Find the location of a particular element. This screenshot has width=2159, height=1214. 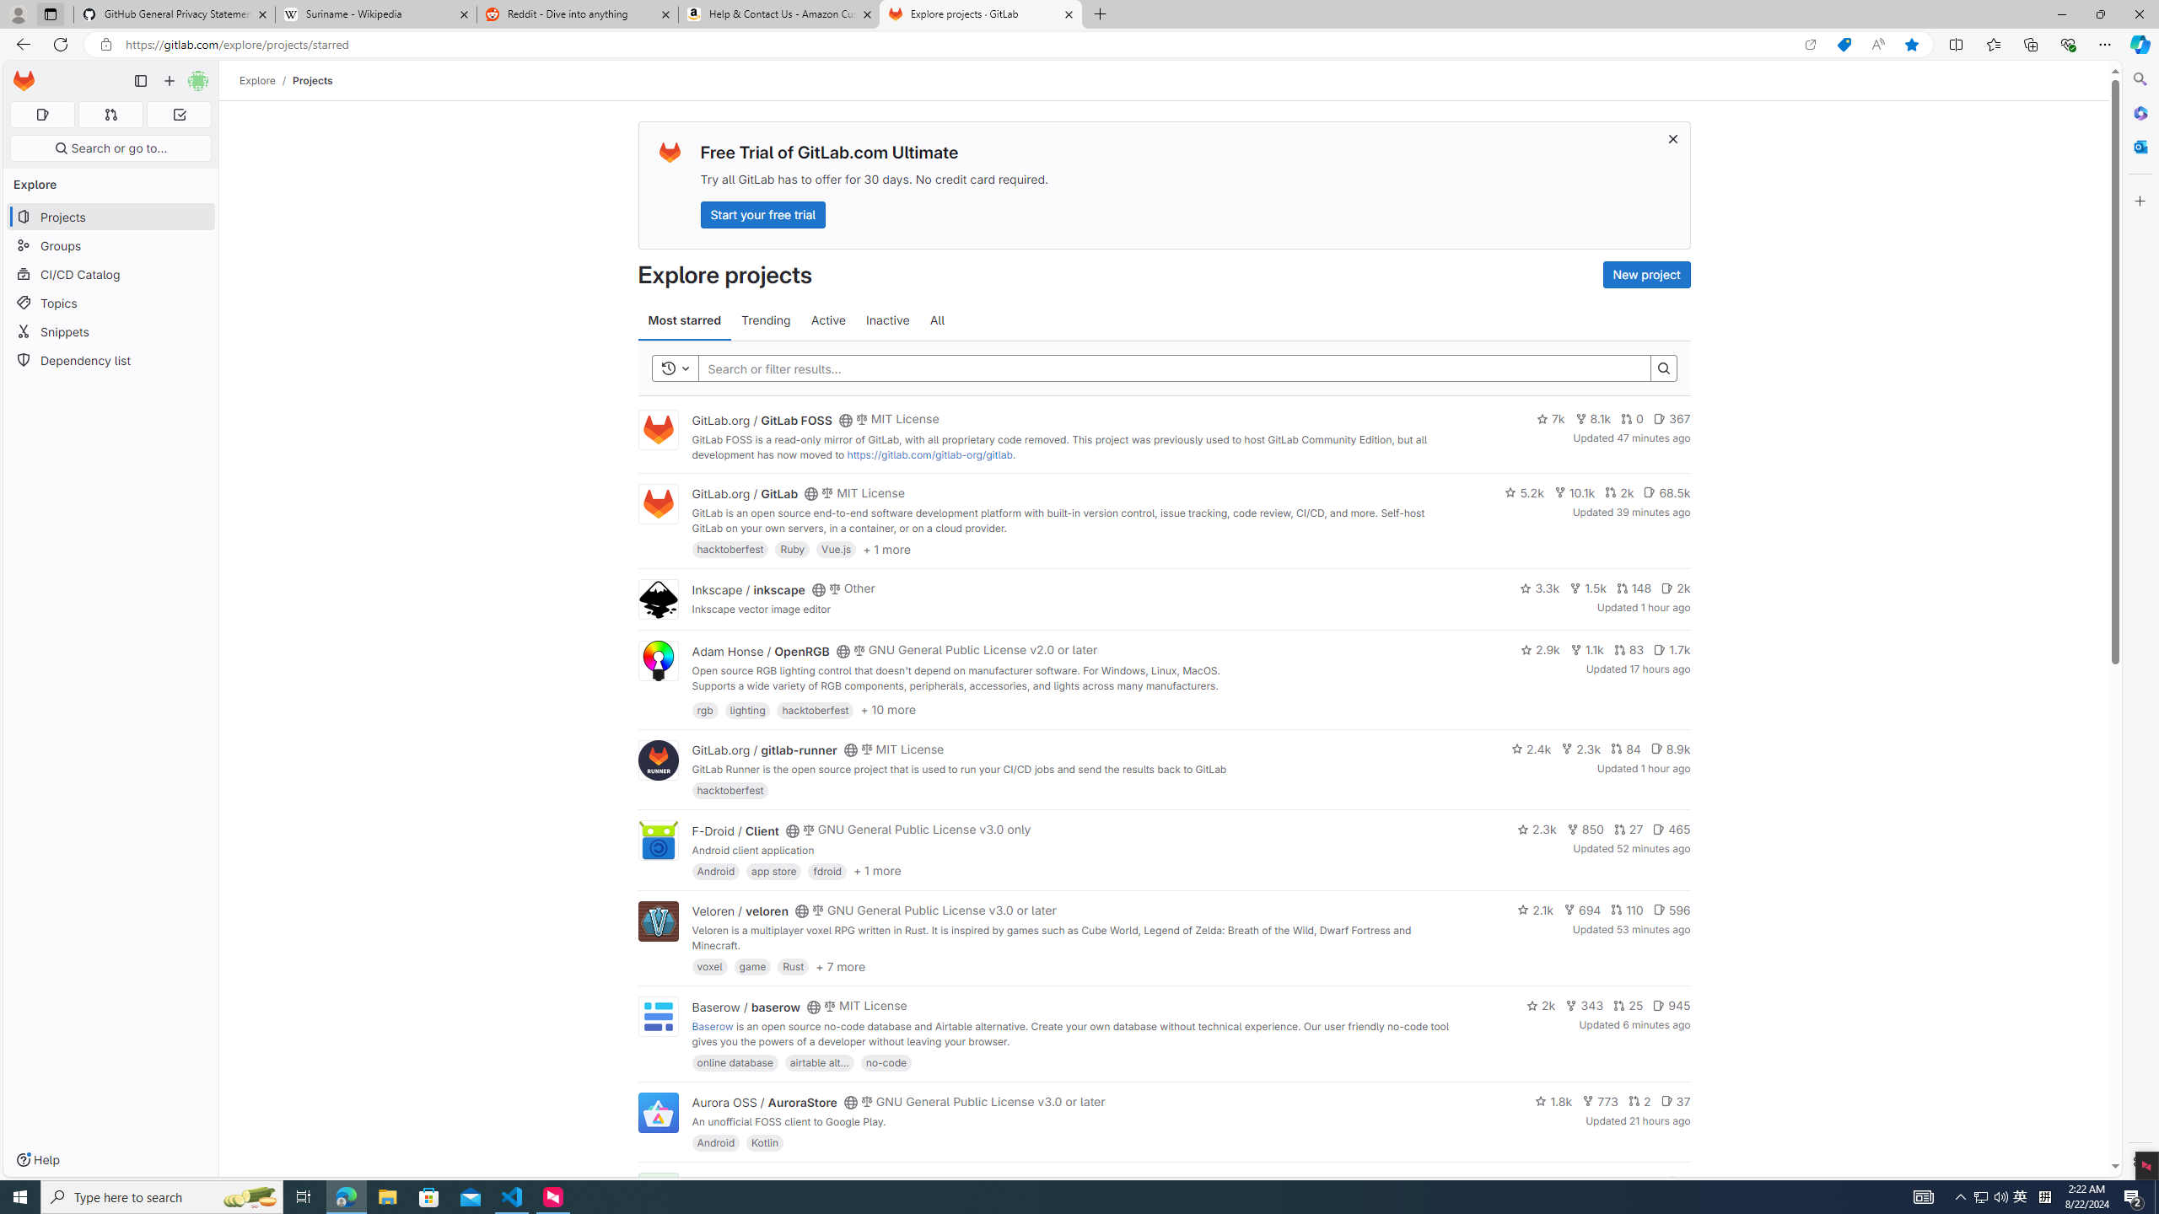

Suriname - Wikipedia is located at coordinates (375, 14).